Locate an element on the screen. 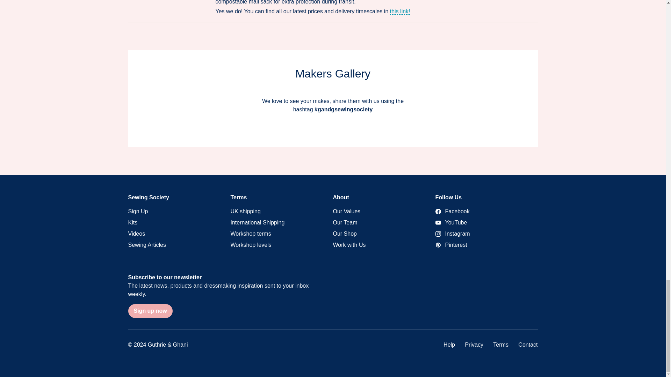  Sign Up is located at coordinates (179, 212).